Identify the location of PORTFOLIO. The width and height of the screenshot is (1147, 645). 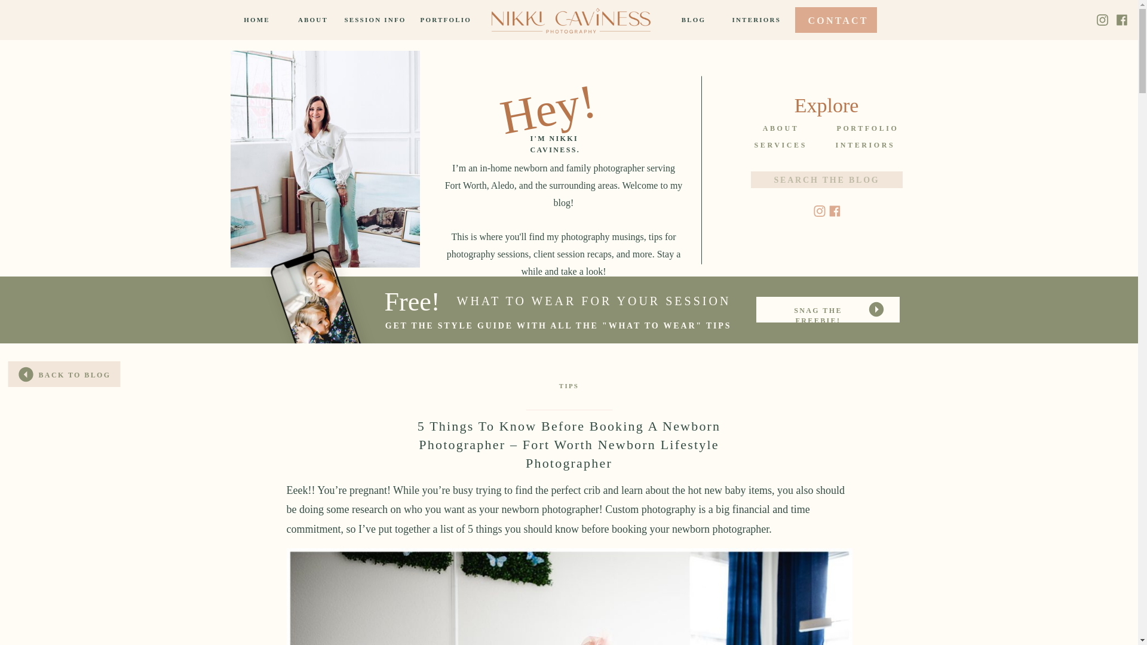
(860, 131).